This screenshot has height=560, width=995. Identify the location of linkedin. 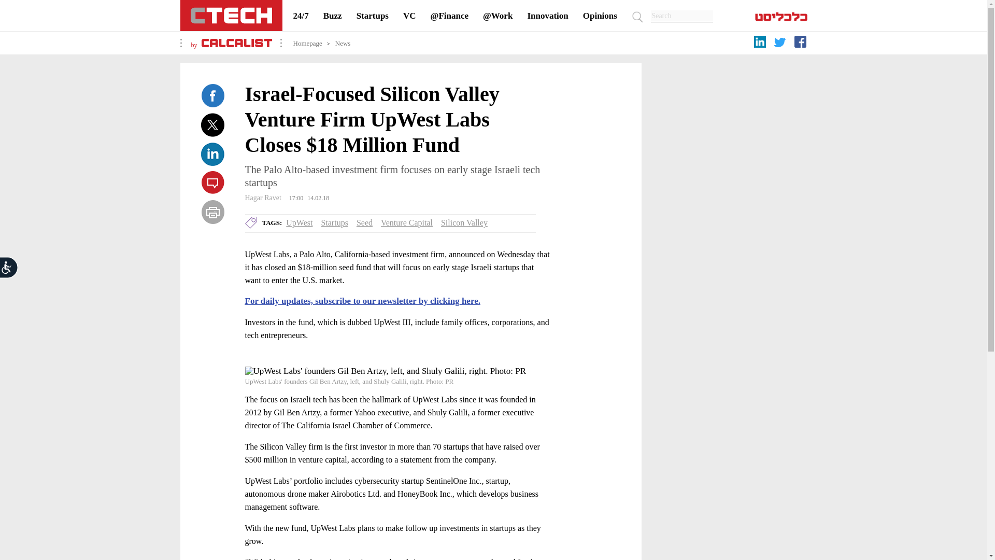
(761, 44).